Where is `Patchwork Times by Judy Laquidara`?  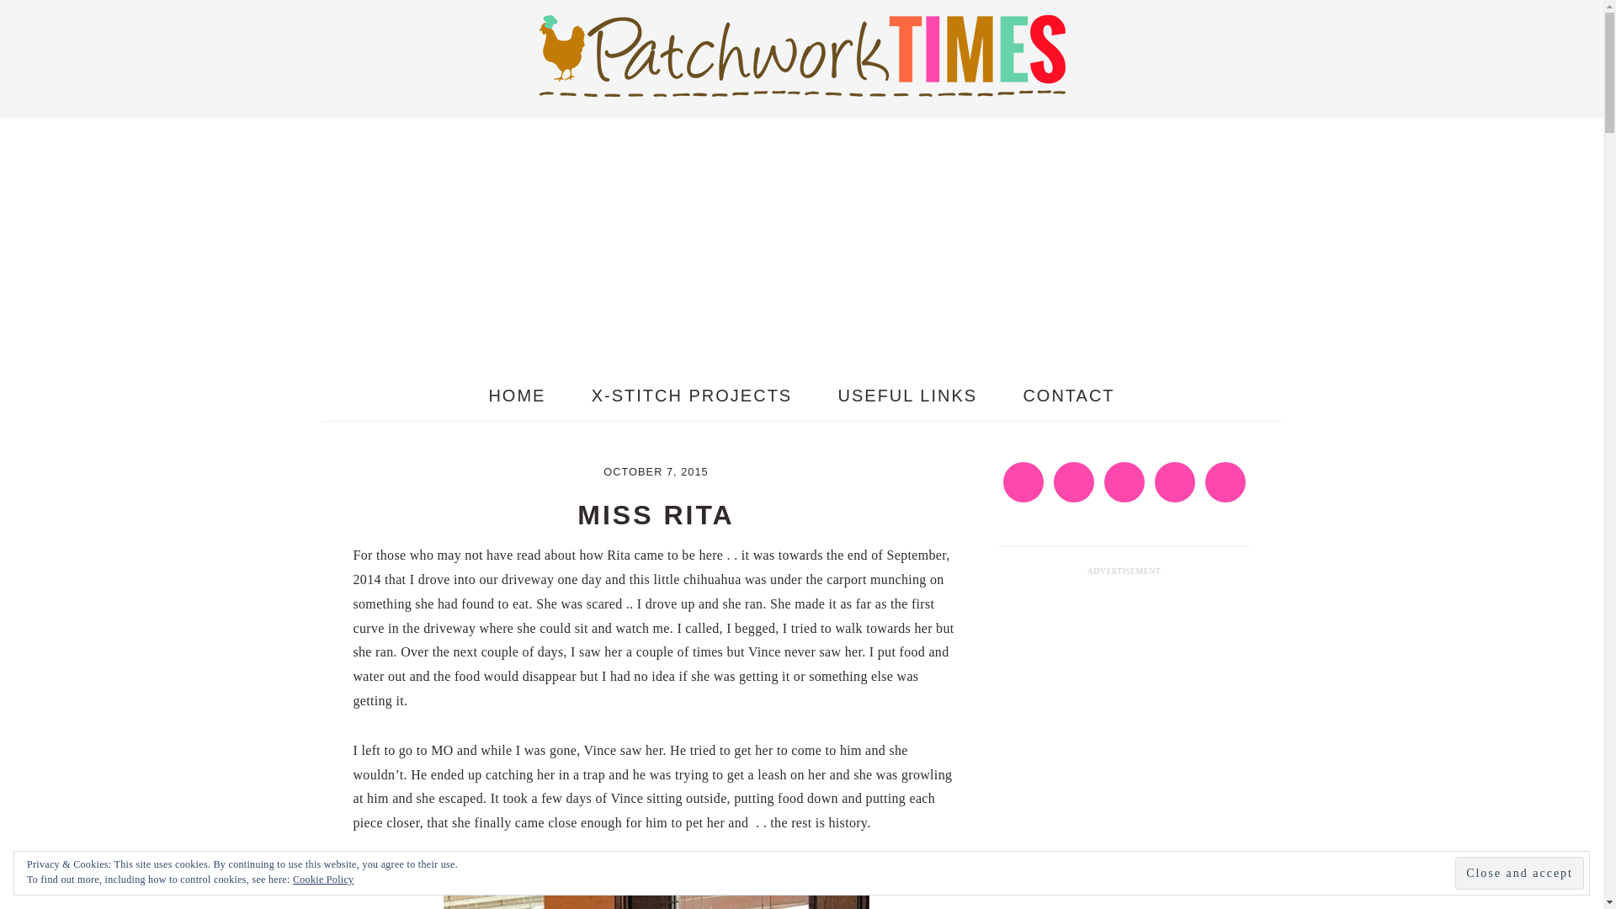
Patchwork Times by Judy Laquidara is located at coordinates (800, 82).